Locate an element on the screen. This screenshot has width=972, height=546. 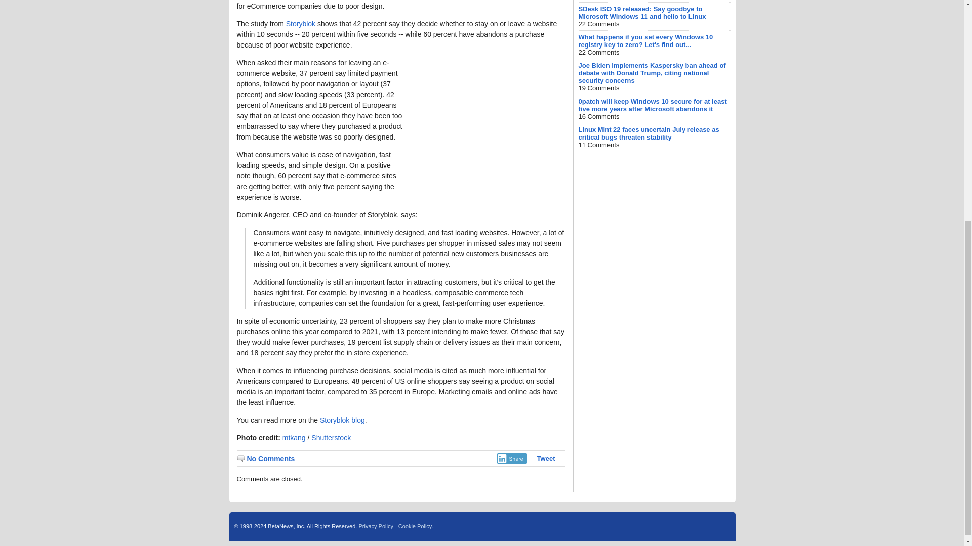
Tweet is located at coordinates (546, 458).